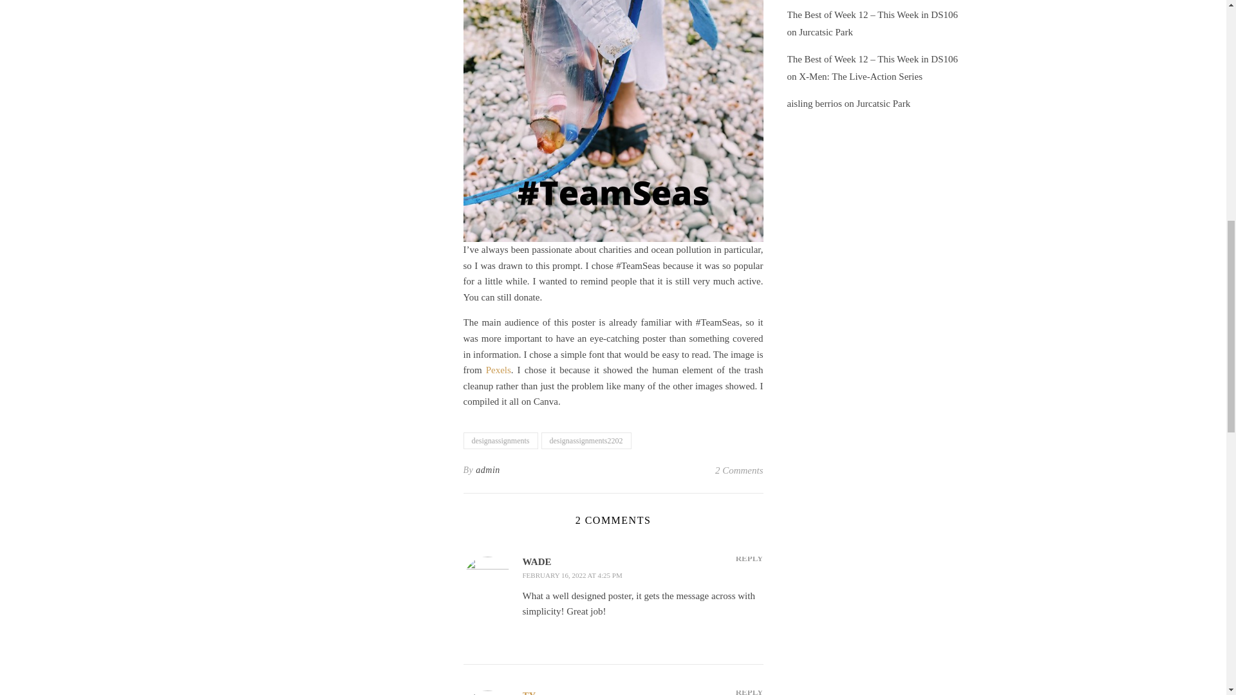  Describe the element at coordinates (739, 470) in the screenshot. I see `2 Comments` at that location.